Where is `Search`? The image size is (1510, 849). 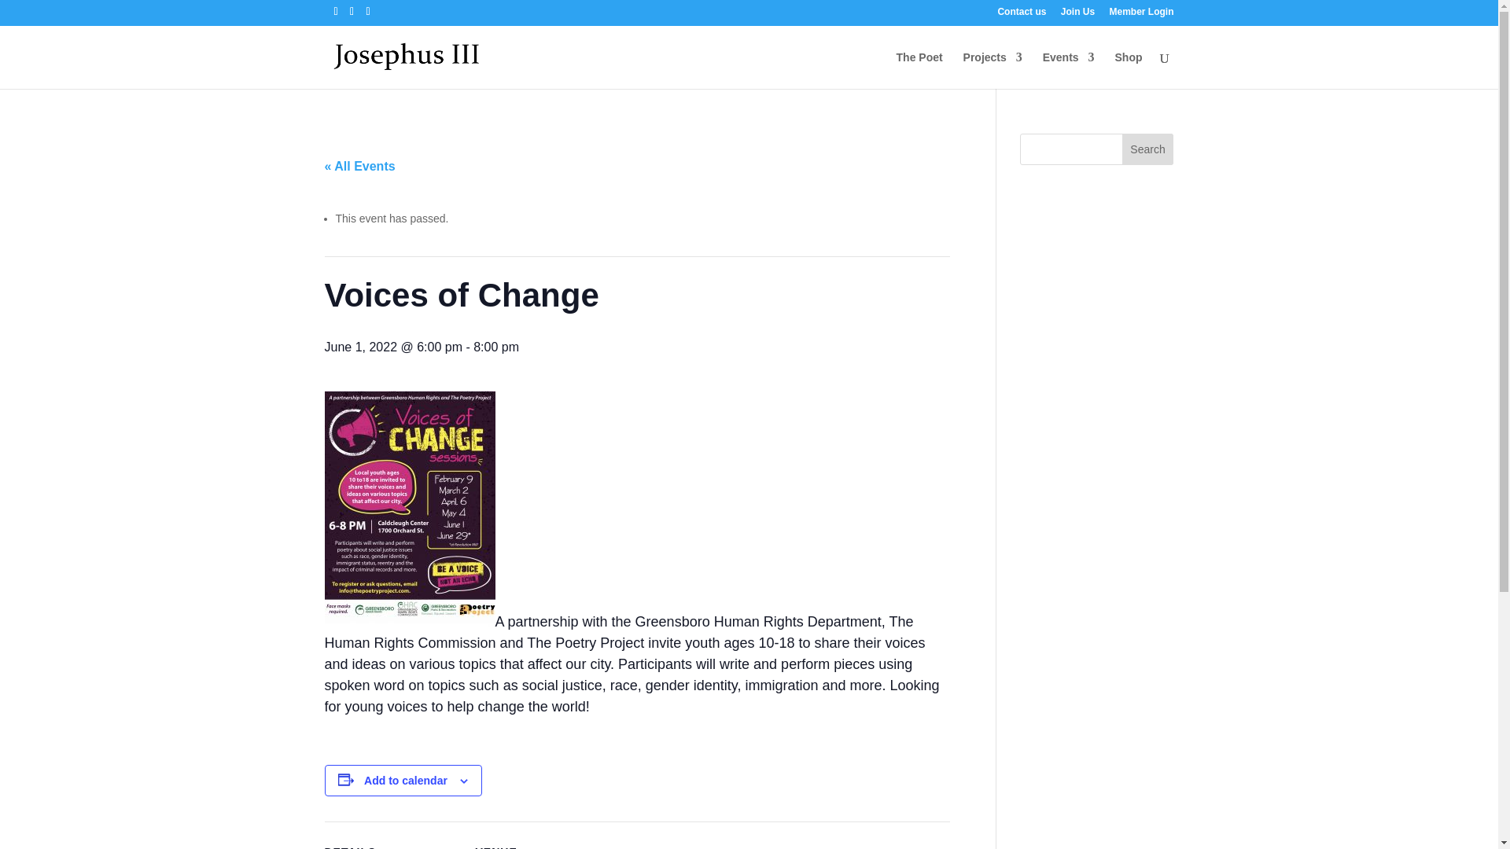 Search is located at coordinates (1148, 149).